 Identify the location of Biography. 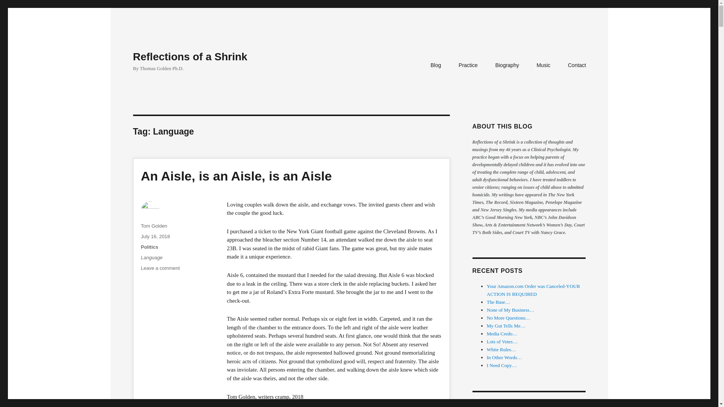
(577, 66).